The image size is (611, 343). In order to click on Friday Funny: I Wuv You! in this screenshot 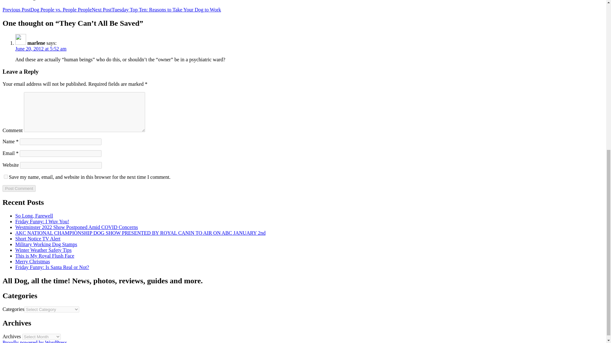, I will do `click(42, 222)`.